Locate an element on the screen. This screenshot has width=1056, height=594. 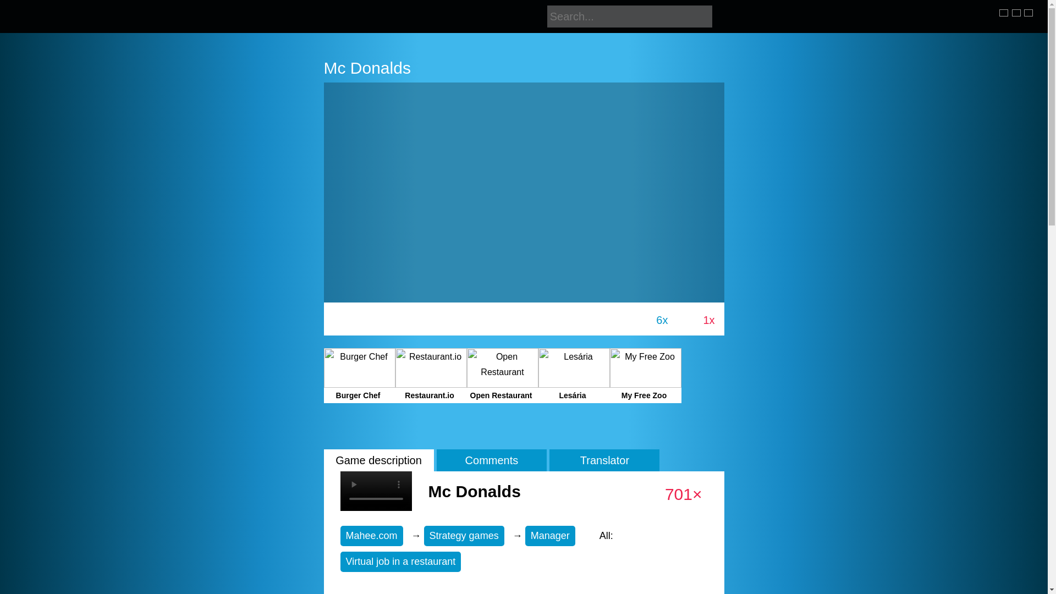
Mahee.com is located at coordinates (371, 536).